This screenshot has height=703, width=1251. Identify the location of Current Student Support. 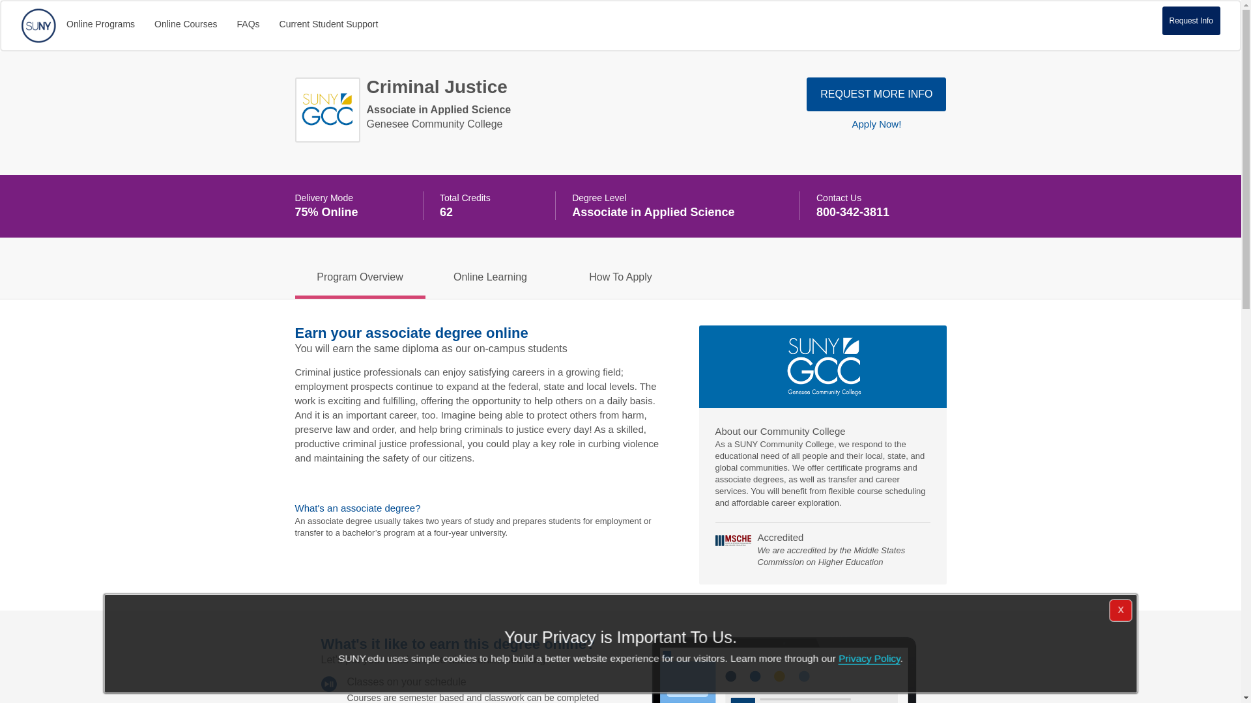
(328, 23).